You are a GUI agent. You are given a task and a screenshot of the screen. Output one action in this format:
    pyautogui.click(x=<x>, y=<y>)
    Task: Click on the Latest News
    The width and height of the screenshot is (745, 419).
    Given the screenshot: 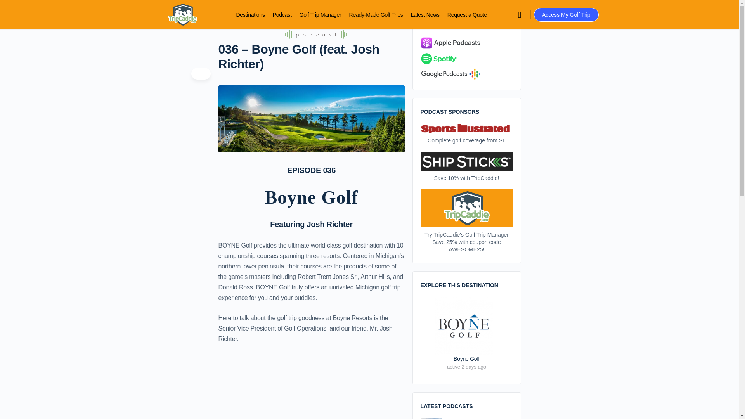 What is the action you would take?
    pyautogui.click(x=424, y=15)
    